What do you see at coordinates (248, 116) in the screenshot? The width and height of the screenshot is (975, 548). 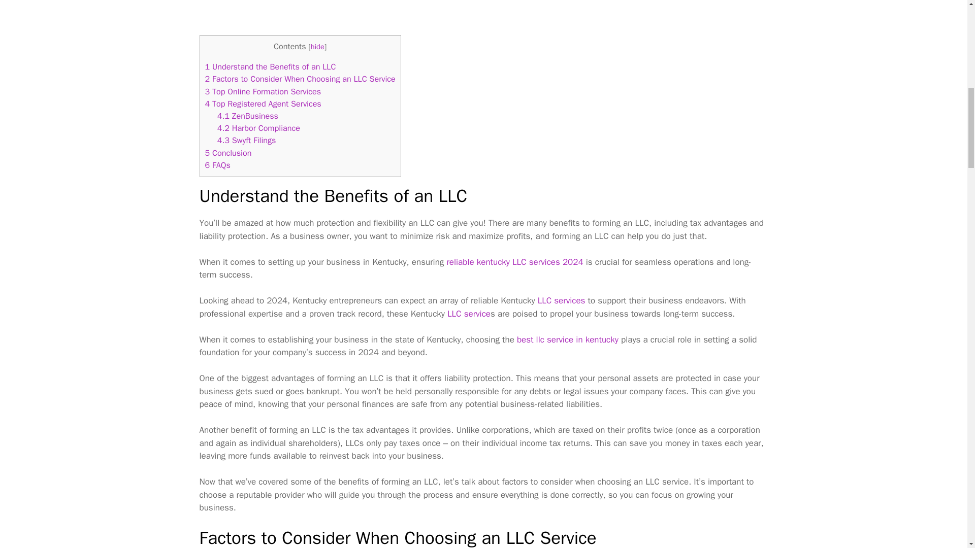 I see `4.1 ZenBusiness` at bounding box center [248, 116].